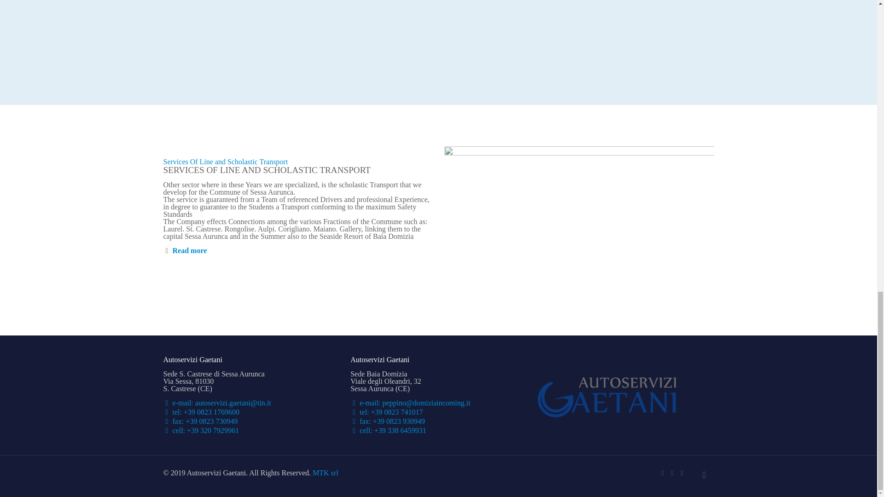 This screenshot has height=497, width=884. What do you see at coordinates (682, 473) in the screenshot?
I see `Instagram` at bounding box center [682, 473].